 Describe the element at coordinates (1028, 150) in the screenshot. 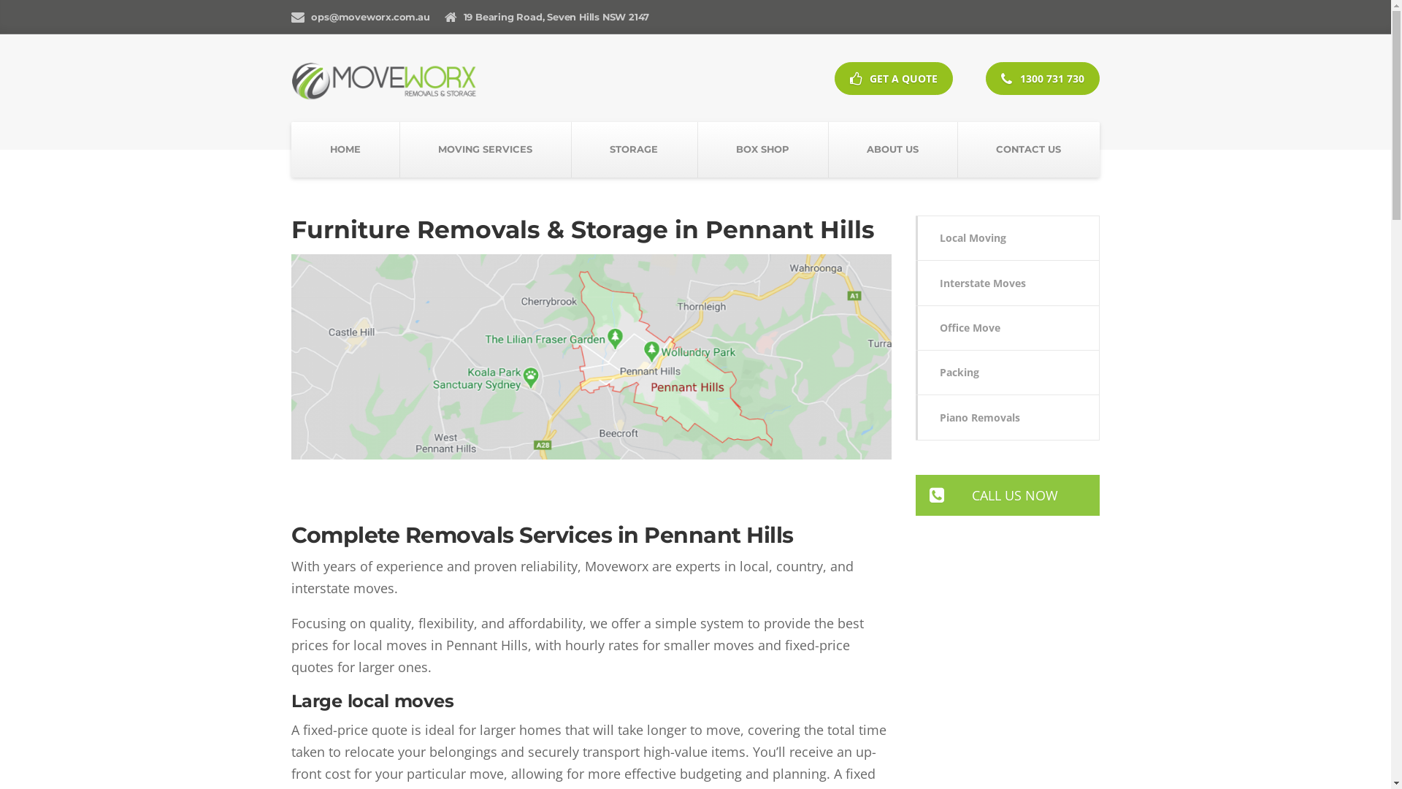

I see `CONTACT US` at that location.